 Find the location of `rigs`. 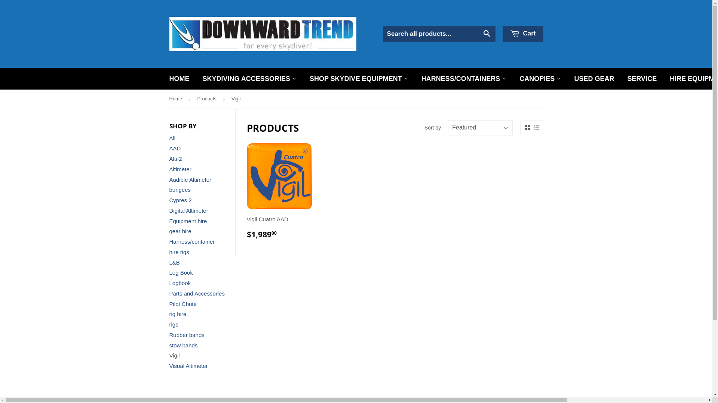

rigs is located at coordinates (174, 325).